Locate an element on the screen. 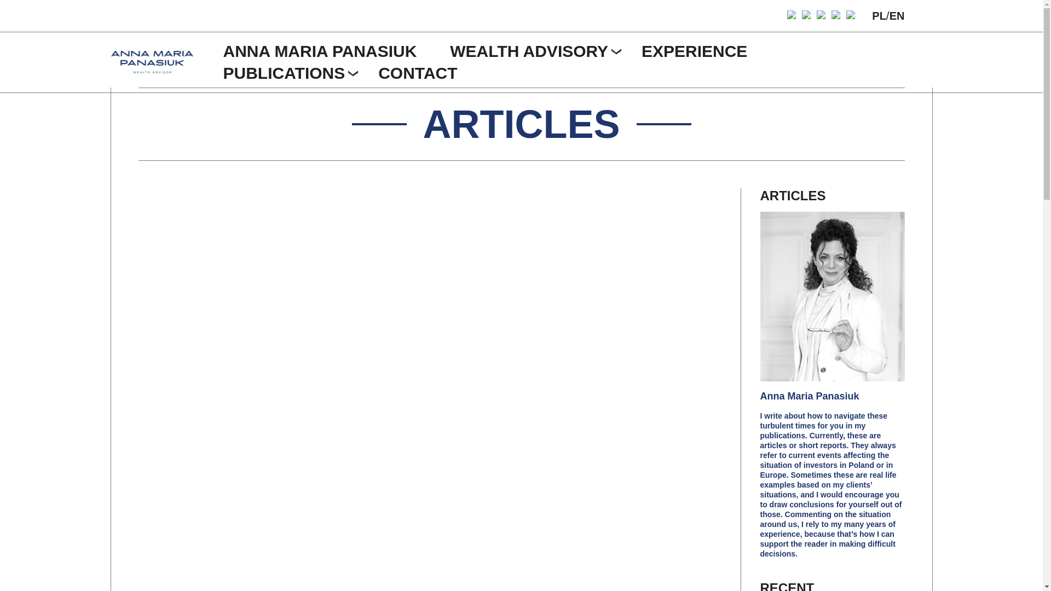 The width and height of the screenshot is (1051, 591). CONTACT is located at coordinates (418, 72).